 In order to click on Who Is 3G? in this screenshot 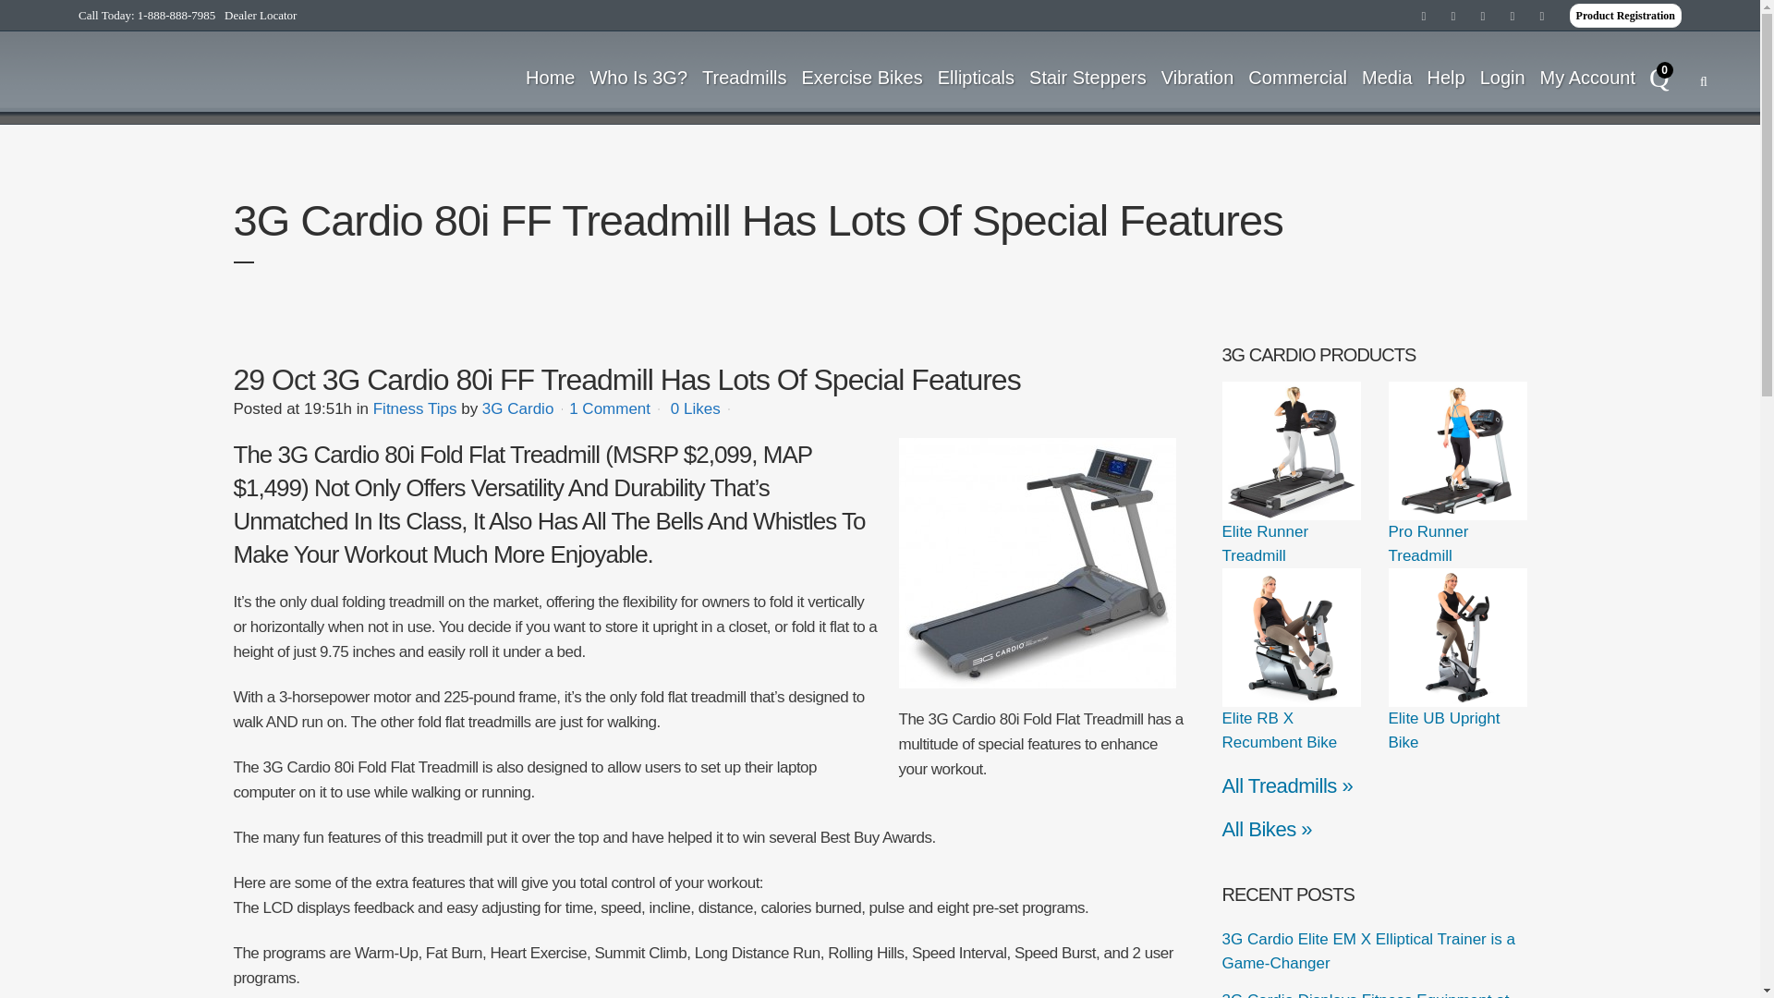, I will do `click(638, 77)`.